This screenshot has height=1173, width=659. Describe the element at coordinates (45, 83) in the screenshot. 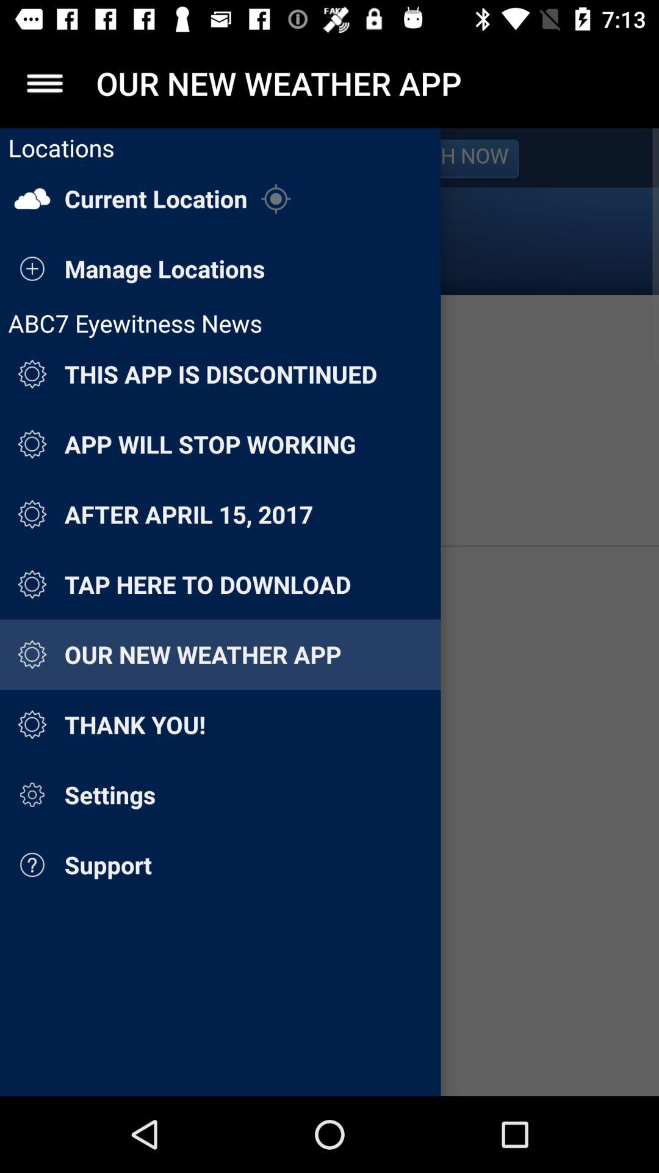

I see `tap the icon next to the our new weather icon` at that location.